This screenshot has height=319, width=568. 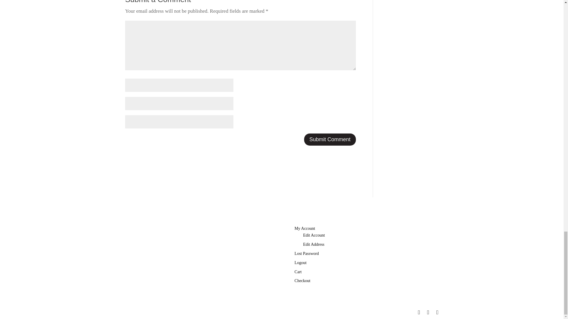 What do you see at coordinates (298, 272) in the screenshot?
I see `Cart` at bounding box center [298, 272].